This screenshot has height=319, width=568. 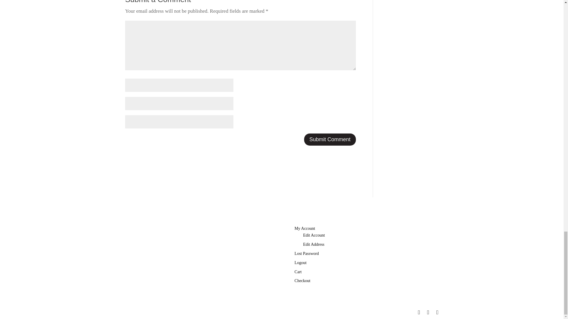 What do you see at coordinates (298, 272) in the screenshot?
I see `Cart` at bounding box center [298, 272].